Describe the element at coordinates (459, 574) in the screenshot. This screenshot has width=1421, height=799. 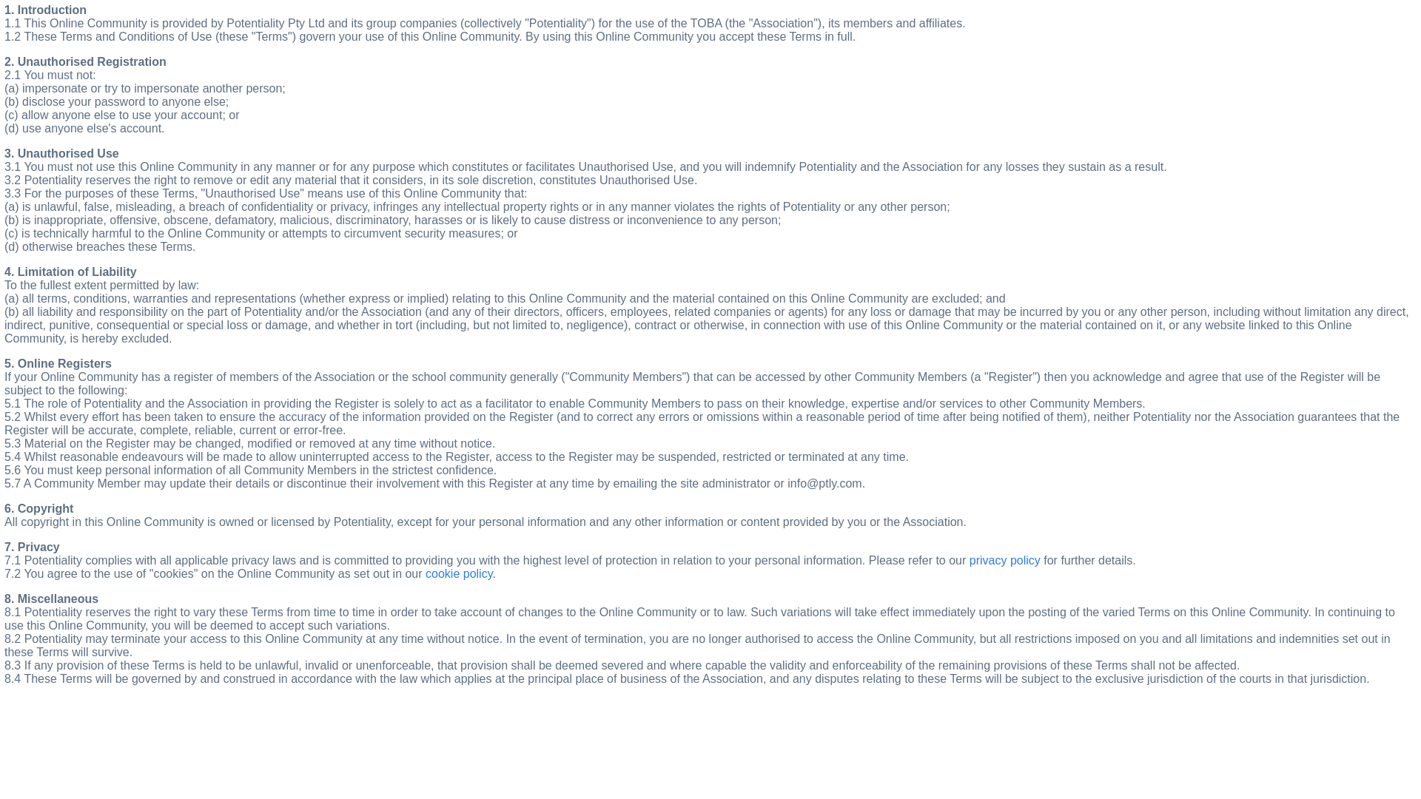
I see `cookie policy` at that location.